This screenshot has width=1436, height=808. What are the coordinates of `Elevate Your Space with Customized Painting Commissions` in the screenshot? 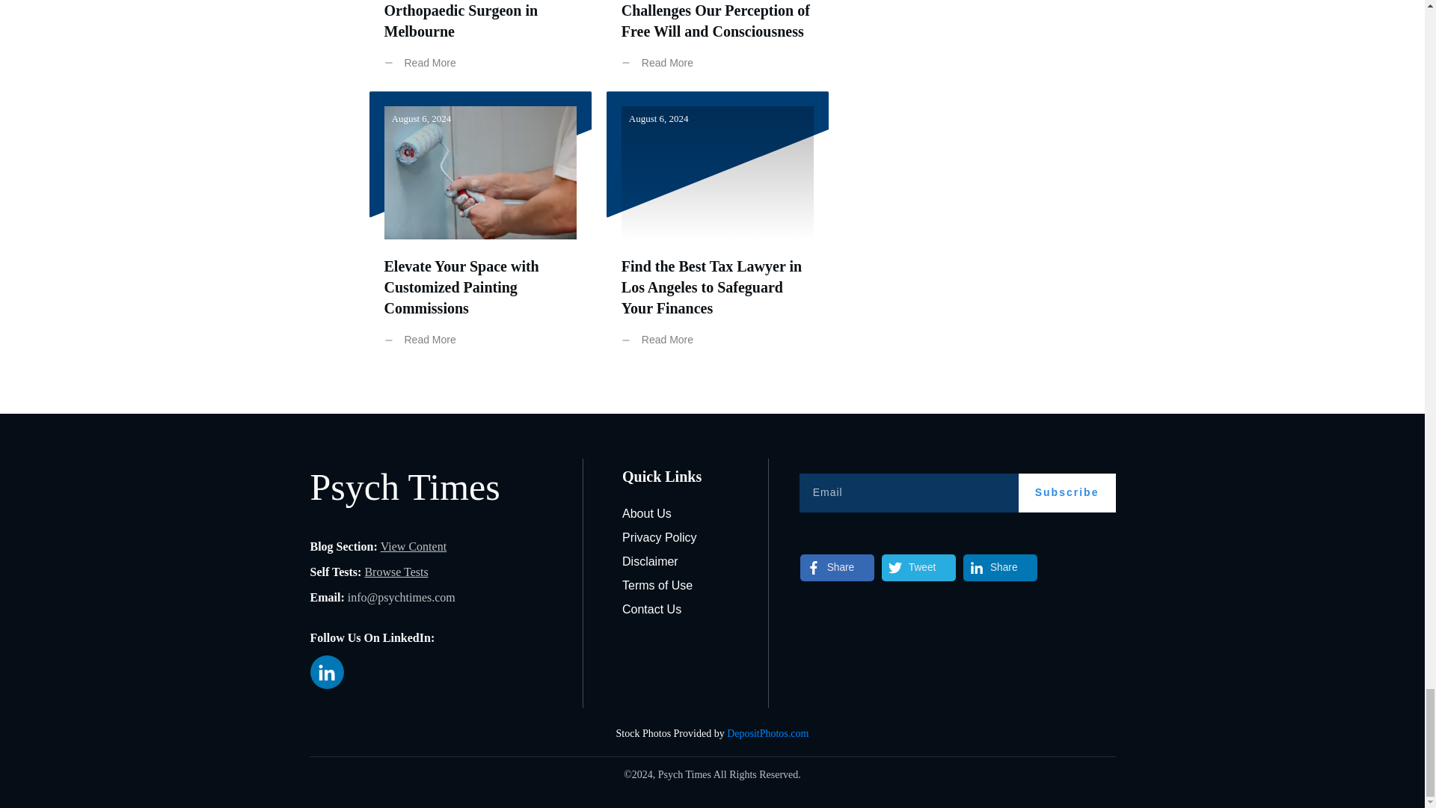 It's located at (462, 287).